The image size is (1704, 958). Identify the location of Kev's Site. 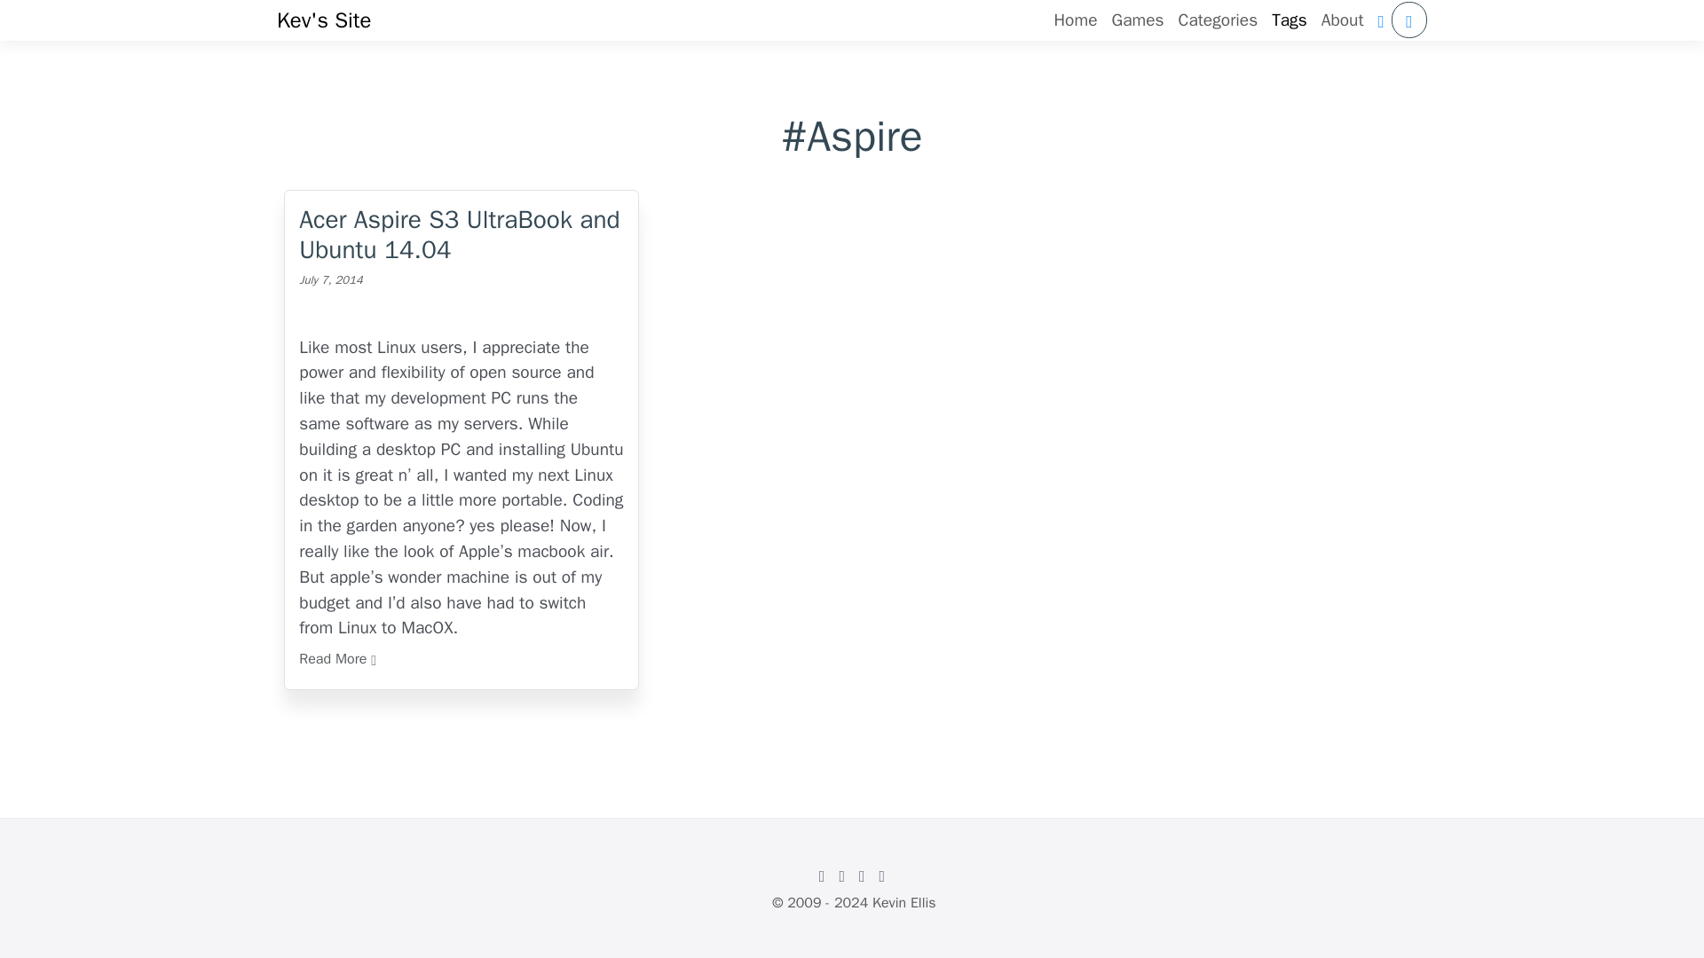
(323, 20).